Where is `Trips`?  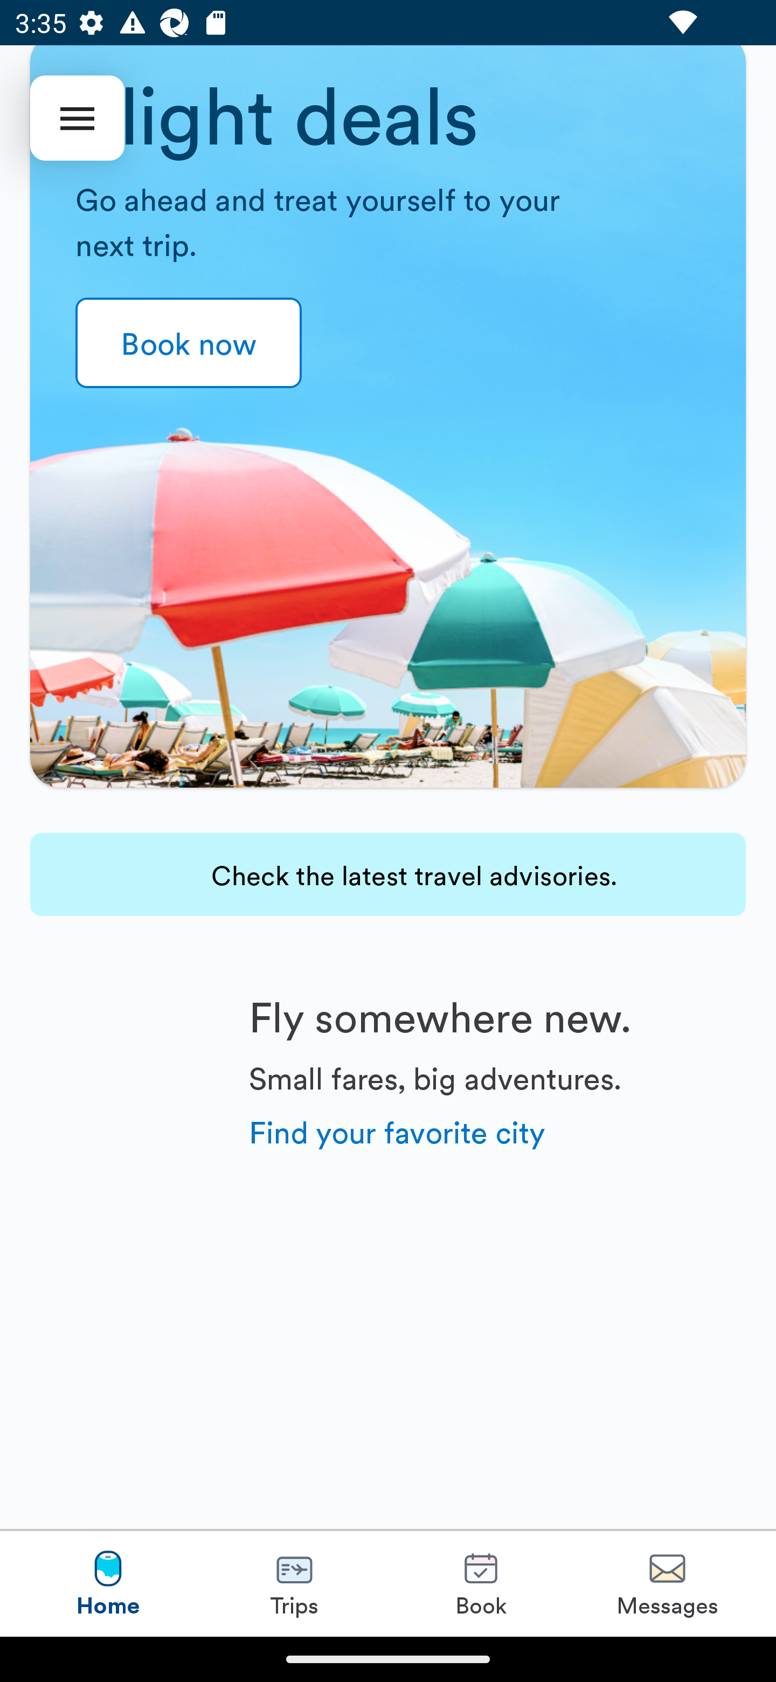 Trips is located at coordinates (295, 1583).